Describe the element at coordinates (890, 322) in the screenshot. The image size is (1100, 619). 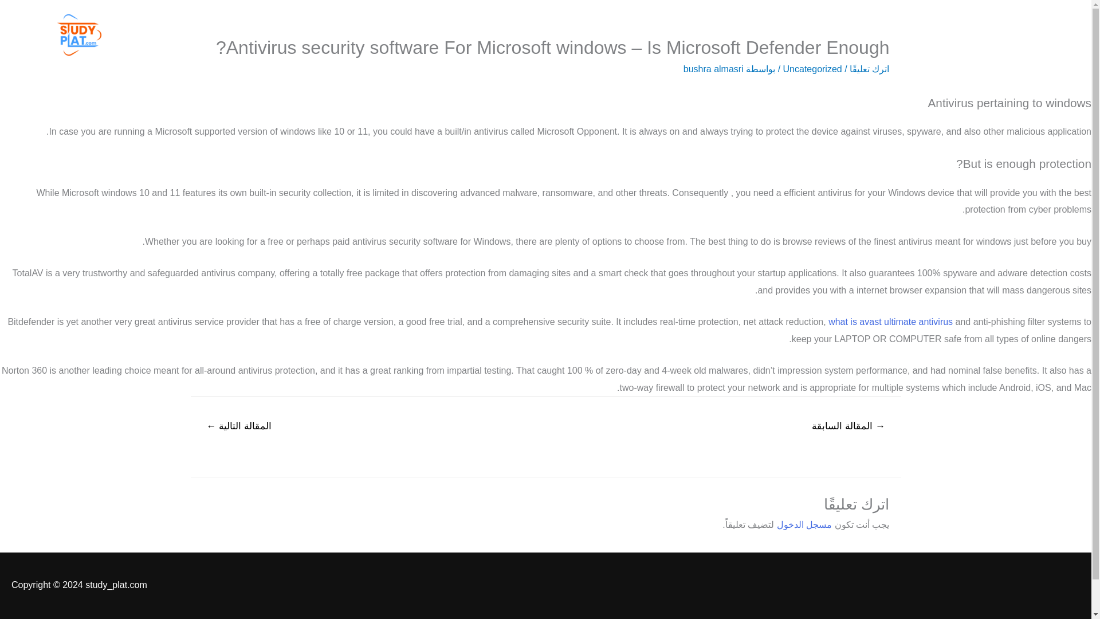
I see `what is avast ultimate antivirus` at that location.